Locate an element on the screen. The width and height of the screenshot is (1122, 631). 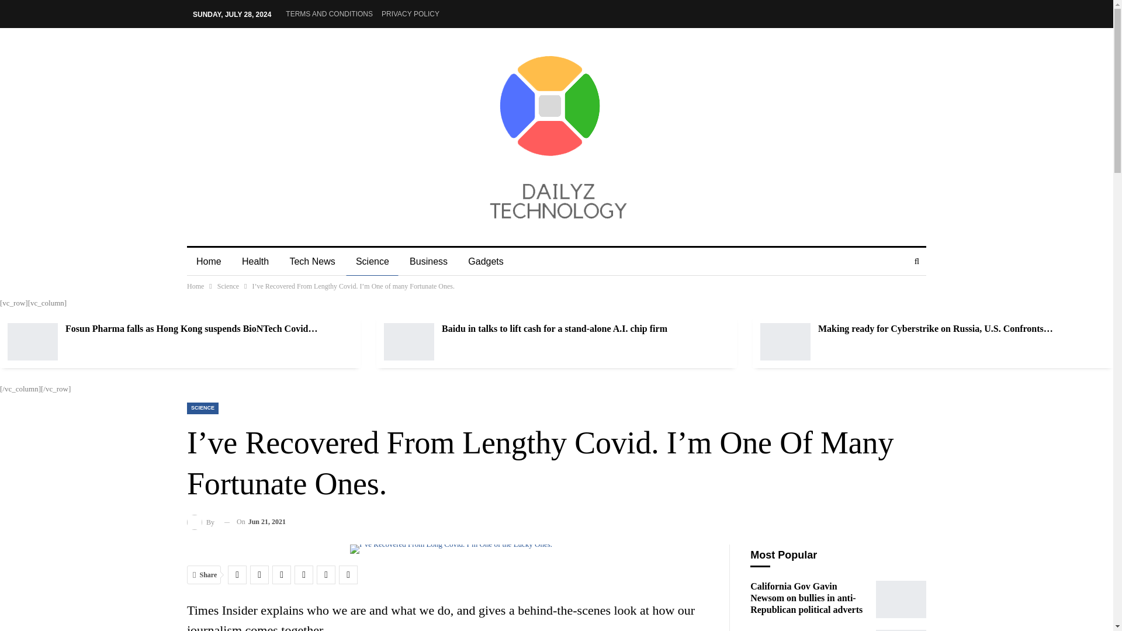
TERMS AND CONDITIONS is located at coordinates (329, 14).